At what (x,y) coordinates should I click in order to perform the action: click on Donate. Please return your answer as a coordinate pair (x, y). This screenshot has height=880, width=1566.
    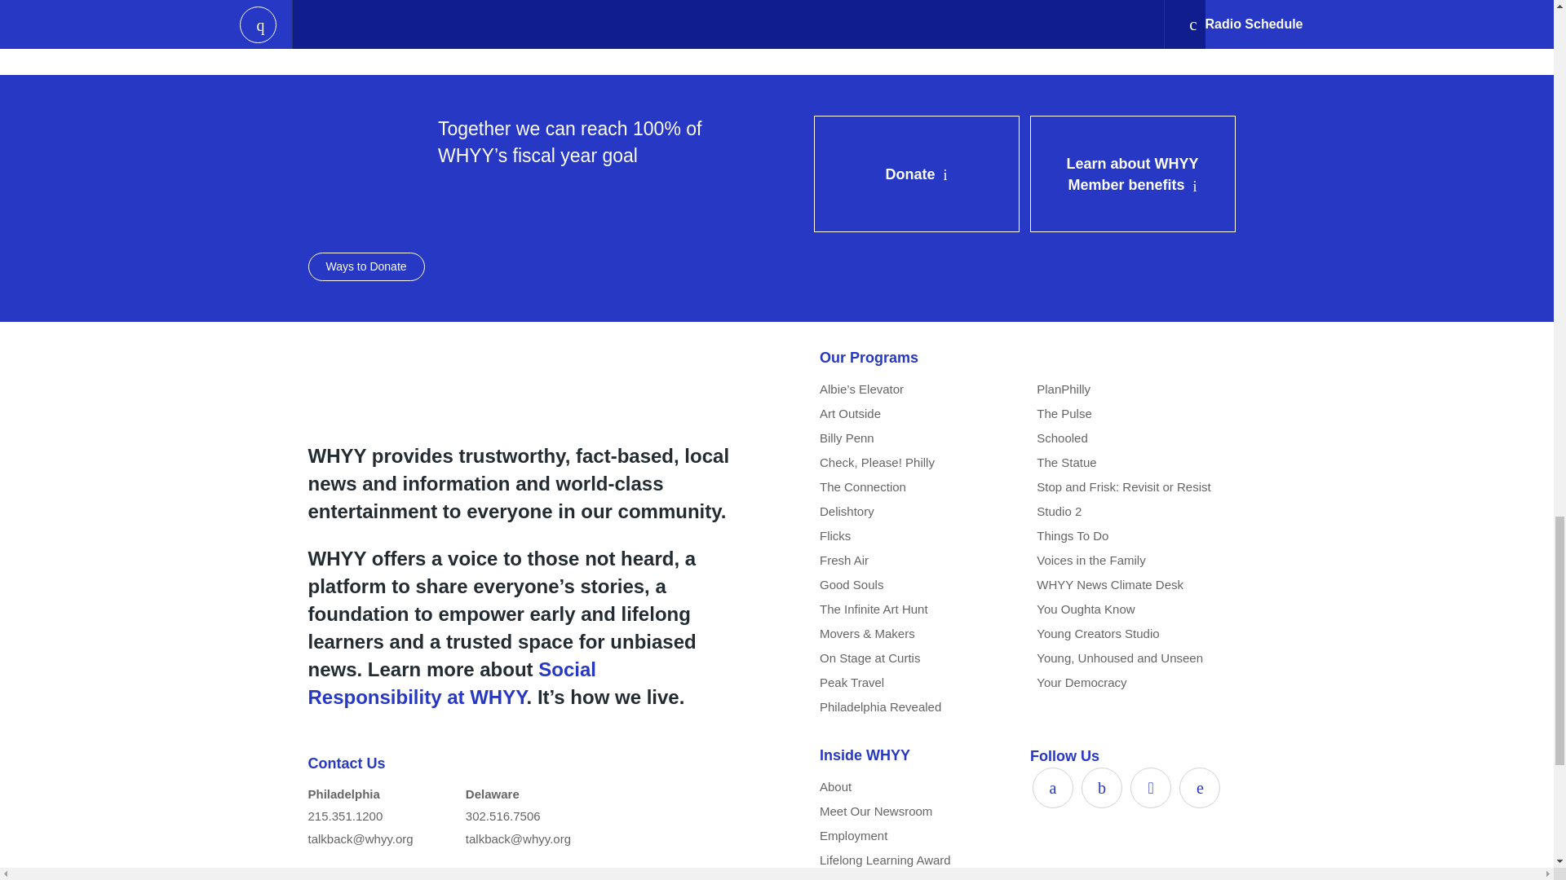
    Looking at the image, I should click on (917, 174).